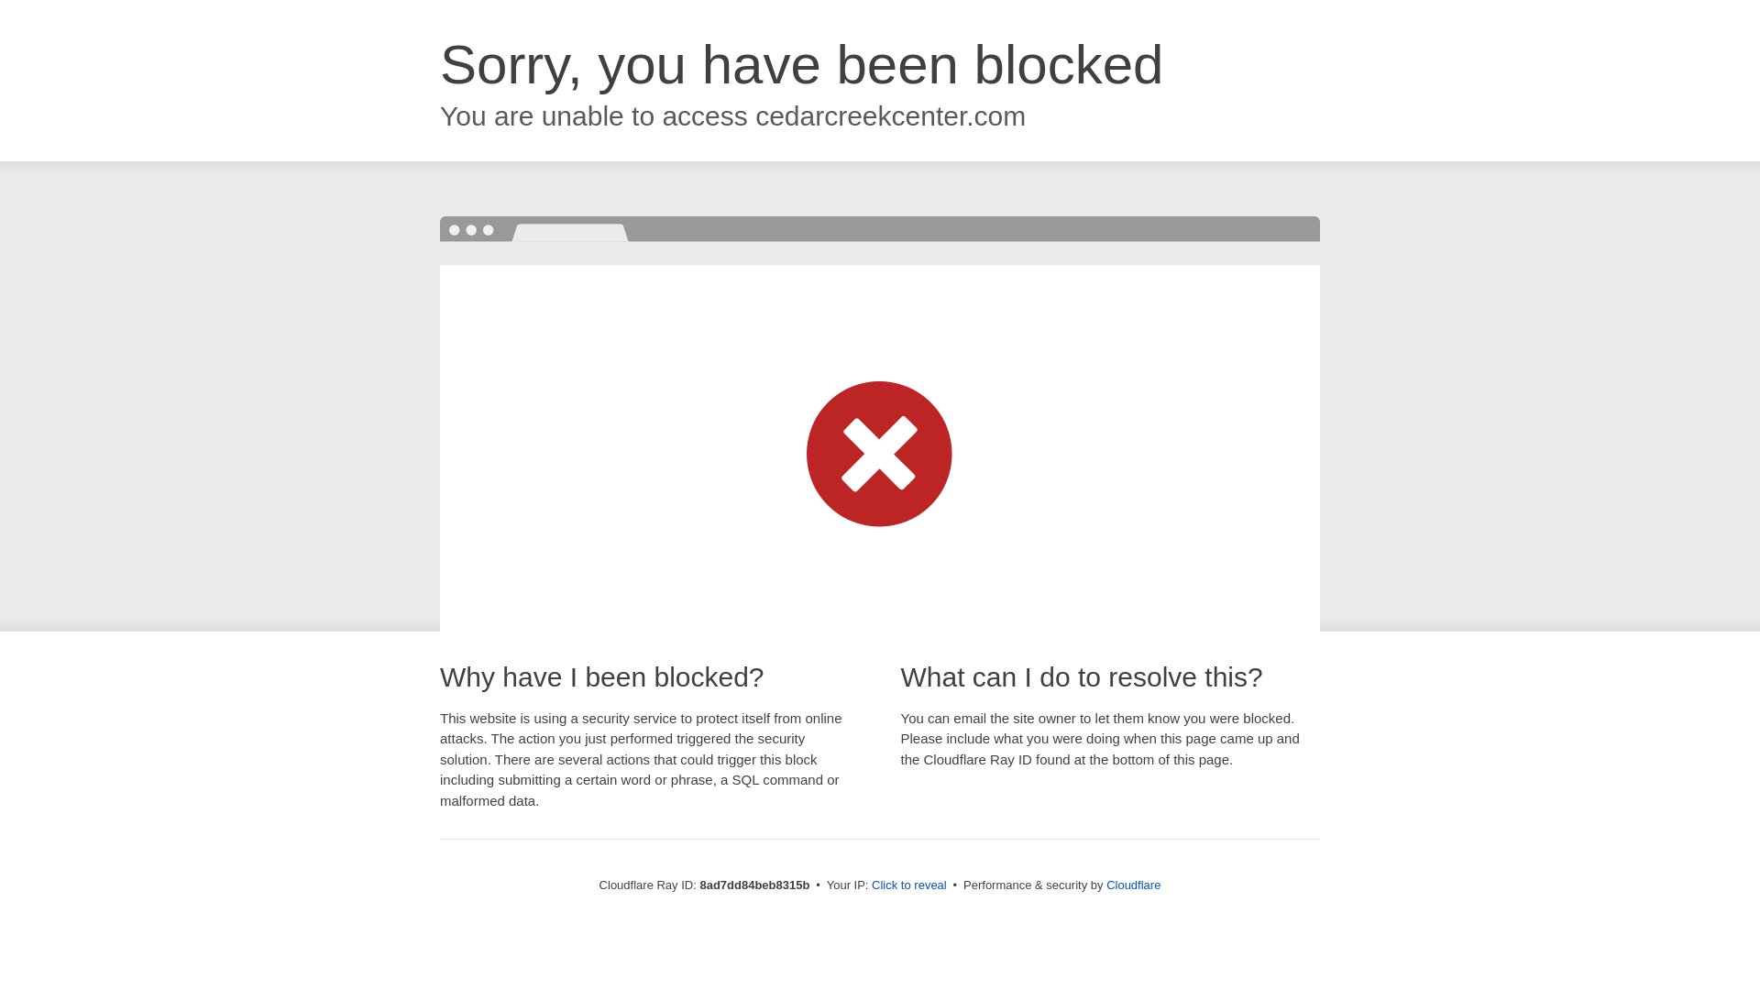 The height and width of the screenshot is (990, 1760). I want to click on Cloudflare, so click(1133, 885).